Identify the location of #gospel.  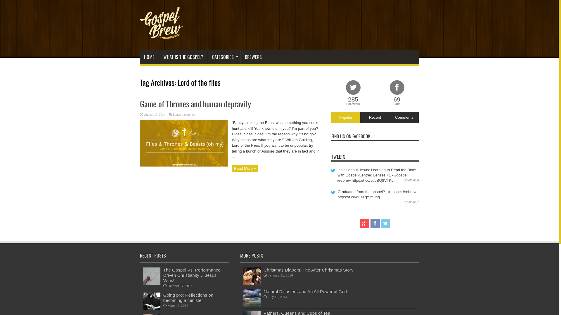
(401, 175).